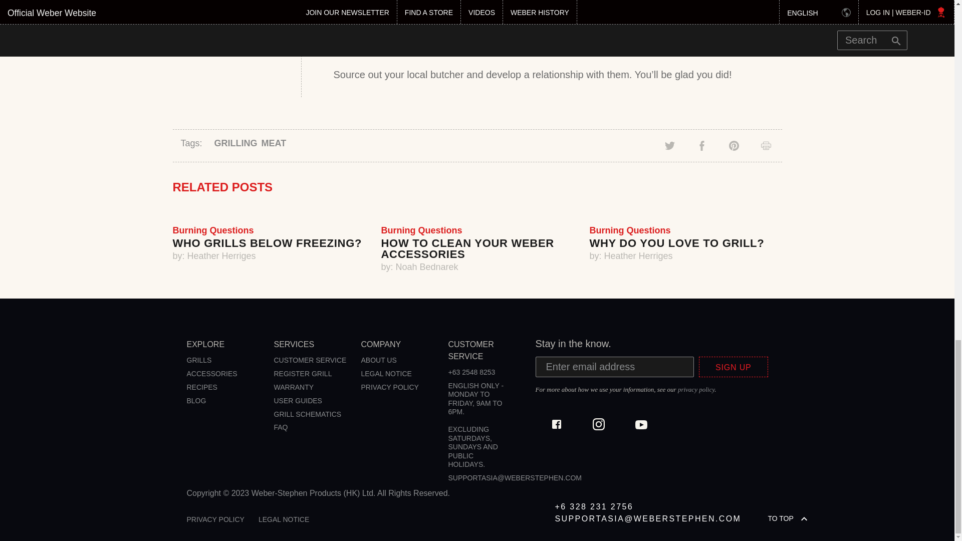 The image size is (962, 541). I want to click on Facebook, so click(701, 145).